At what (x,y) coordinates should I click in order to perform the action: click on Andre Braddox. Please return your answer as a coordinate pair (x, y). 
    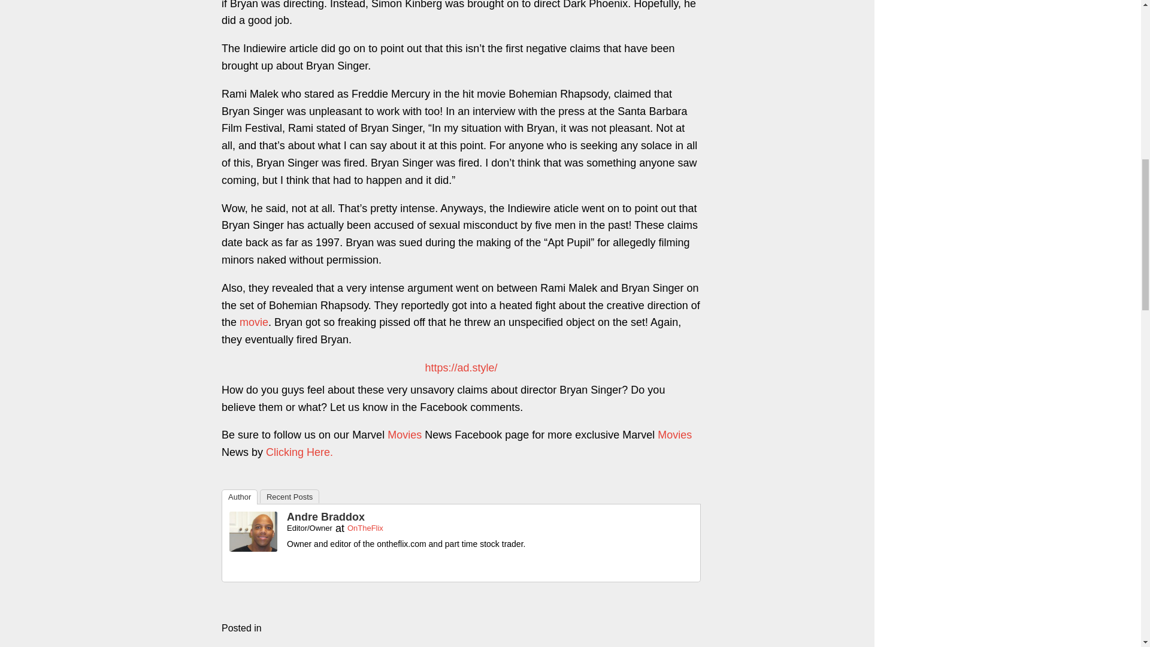
    Looking at the image, I should click on (325, 516).